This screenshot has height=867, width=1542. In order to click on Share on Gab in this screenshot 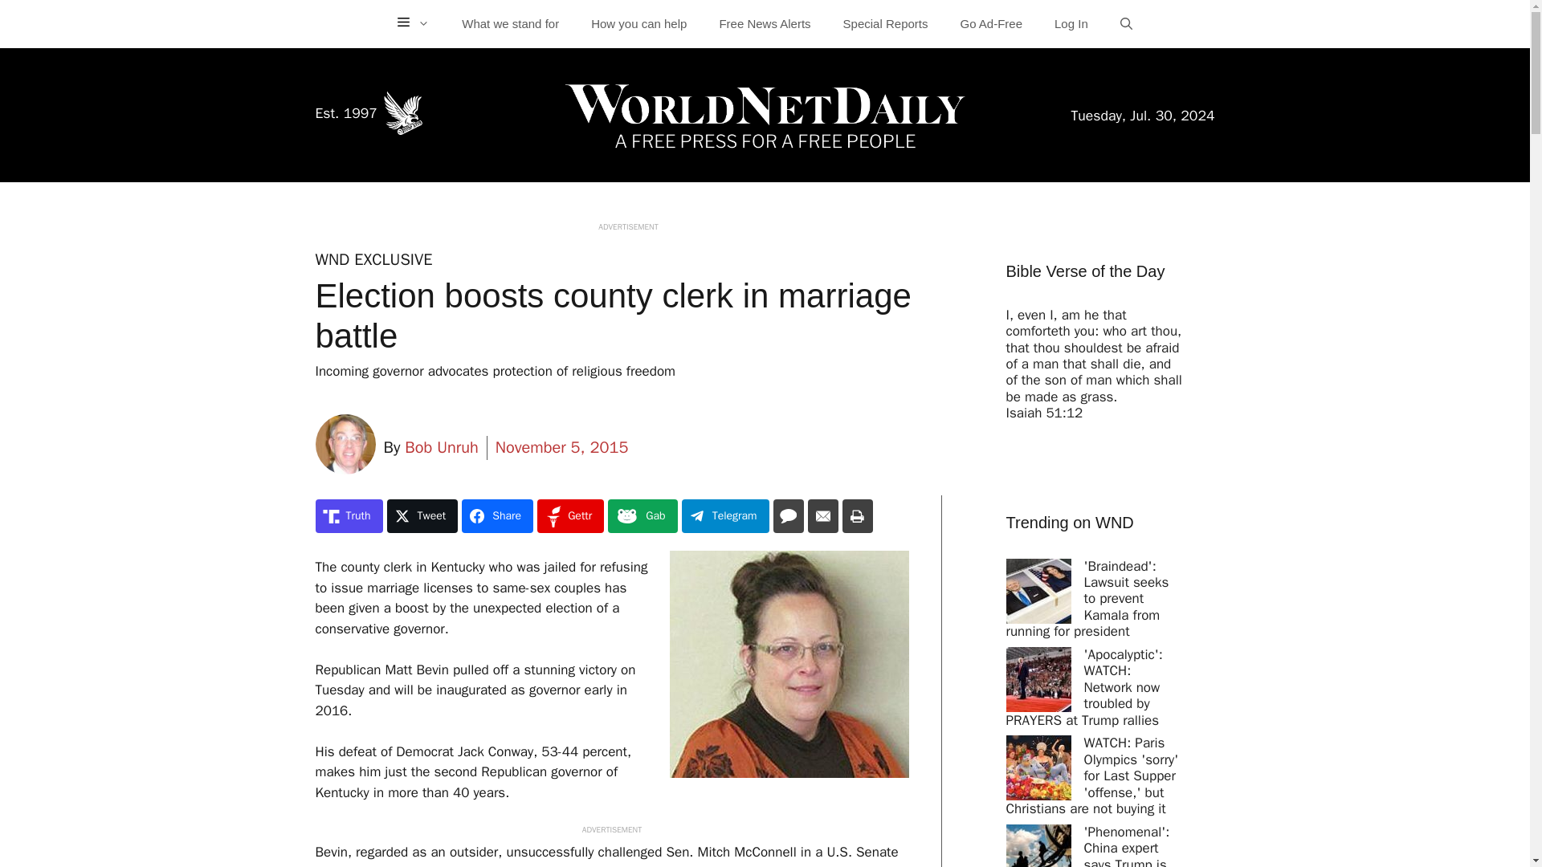, I will do `click(642, 516)`.